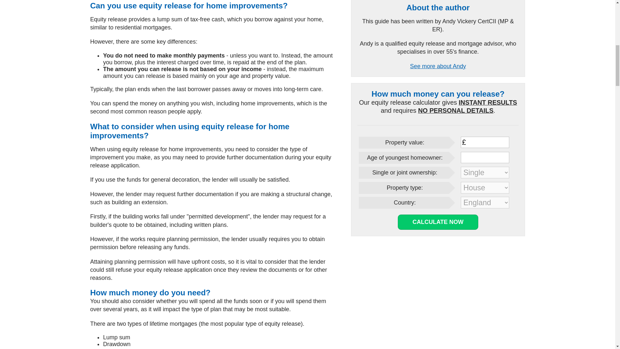 The width and height of the screenshot is (620, 349). Describe the element at coordinates (438, 222) in the screenshot. I see `CALCULATE NOW` at that location.